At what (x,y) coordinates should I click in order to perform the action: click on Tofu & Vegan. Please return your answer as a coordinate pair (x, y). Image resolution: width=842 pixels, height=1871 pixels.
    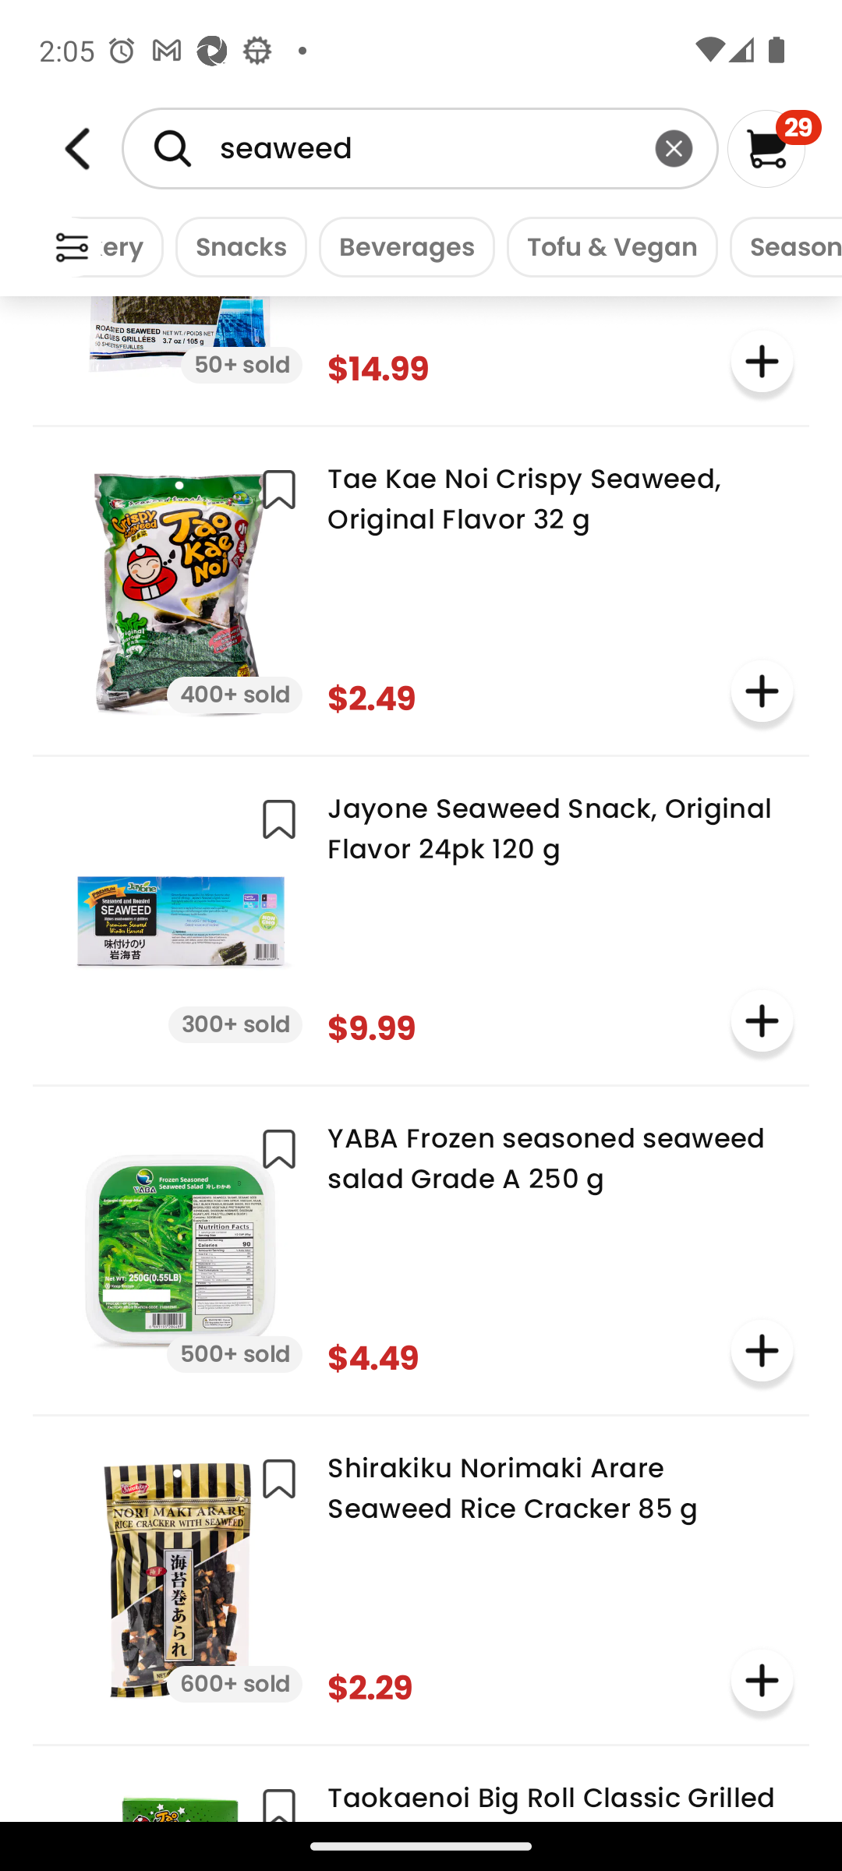
    Looking at the image, I should click on (607, 246).